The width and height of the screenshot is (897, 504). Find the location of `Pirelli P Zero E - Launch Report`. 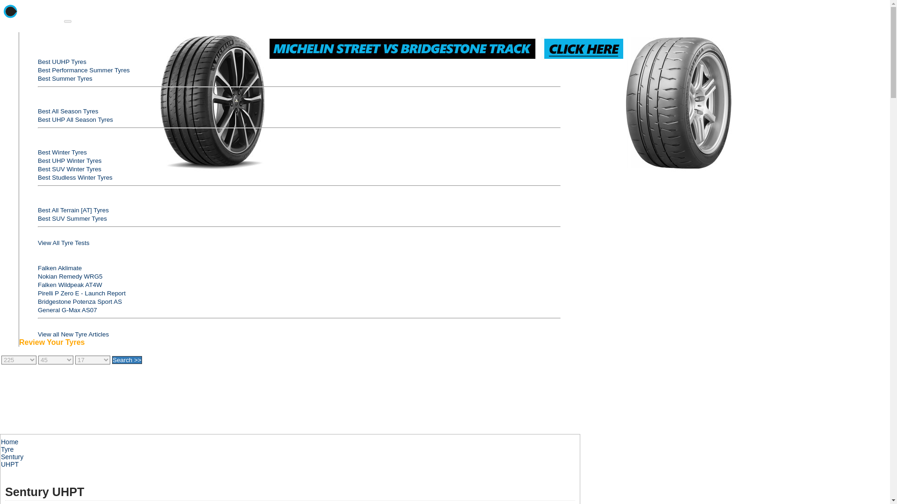

Pirelli P Zero E - Launch Report is located at coordinates (81, 293).